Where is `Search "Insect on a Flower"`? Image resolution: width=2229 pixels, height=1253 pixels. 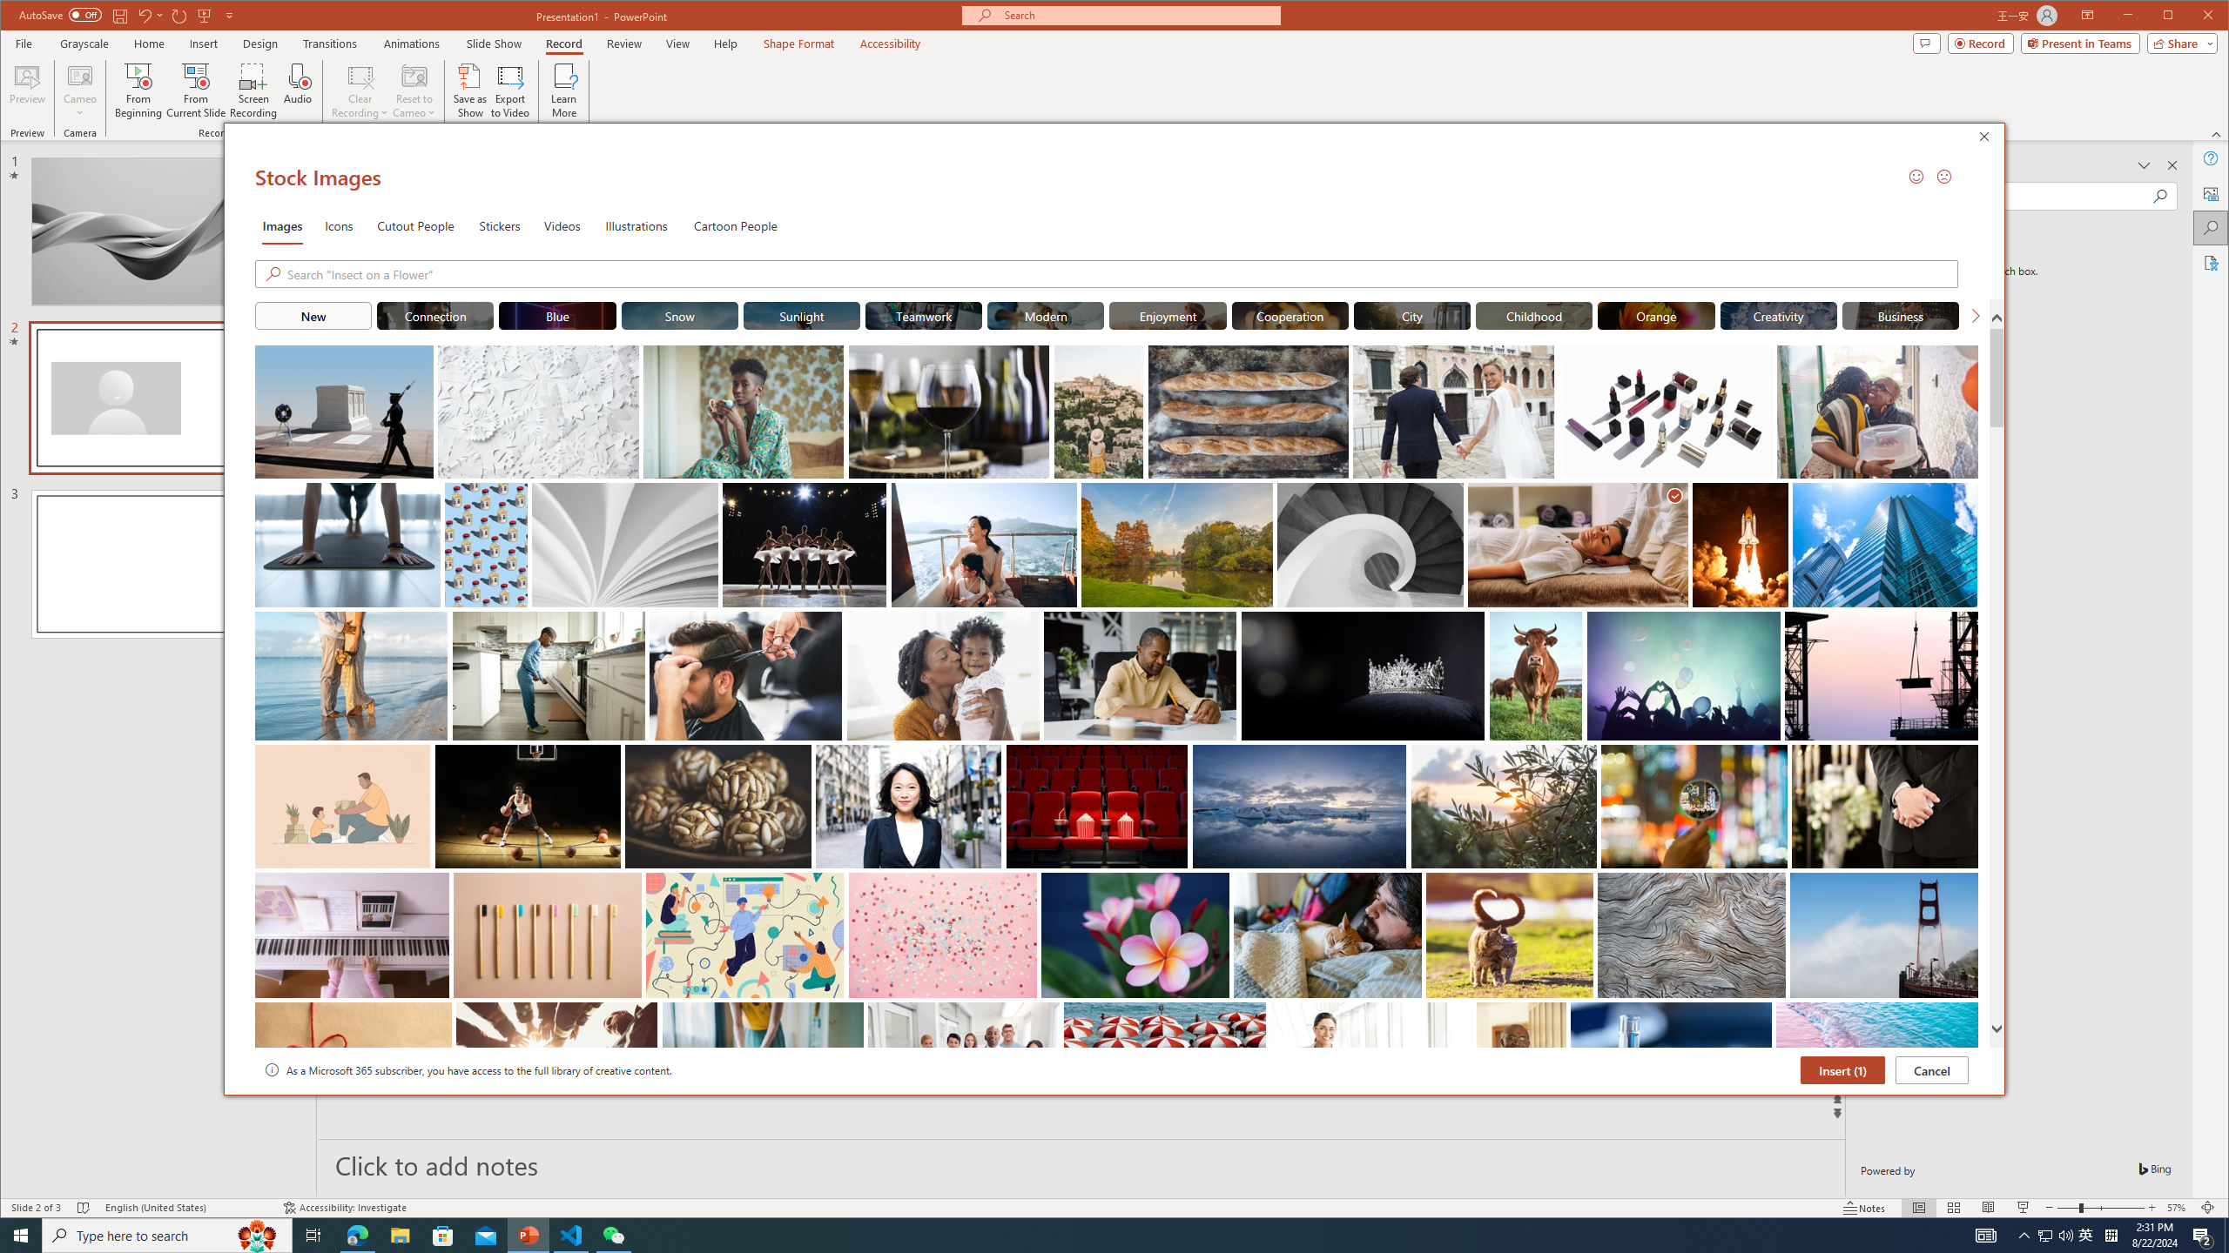
Search "Insect on a Flower" is located at coordinates (1121, 273).